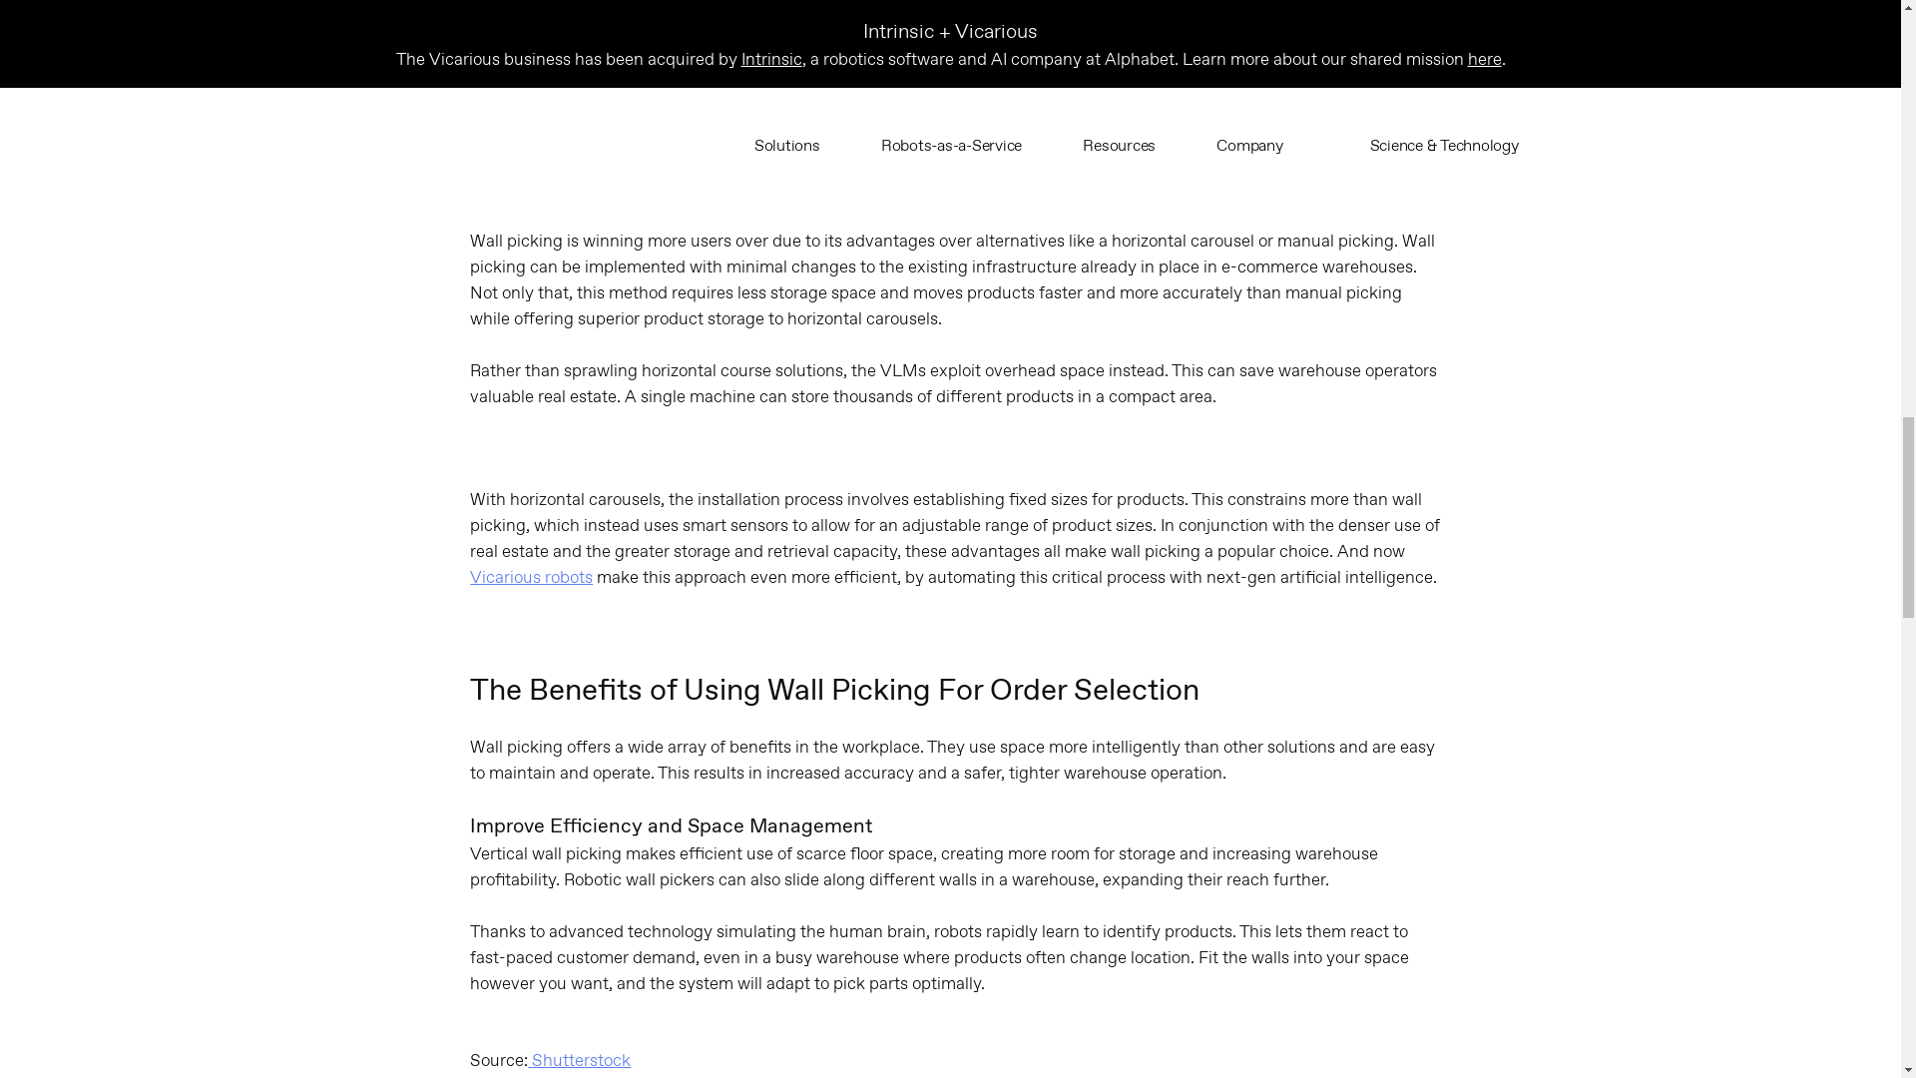 This screenshot has height=1078, width=1916. What do you see at coordinates (531, 577) in the screenshot?
I see `Vicarious robots` at bounding box center [531, 577].